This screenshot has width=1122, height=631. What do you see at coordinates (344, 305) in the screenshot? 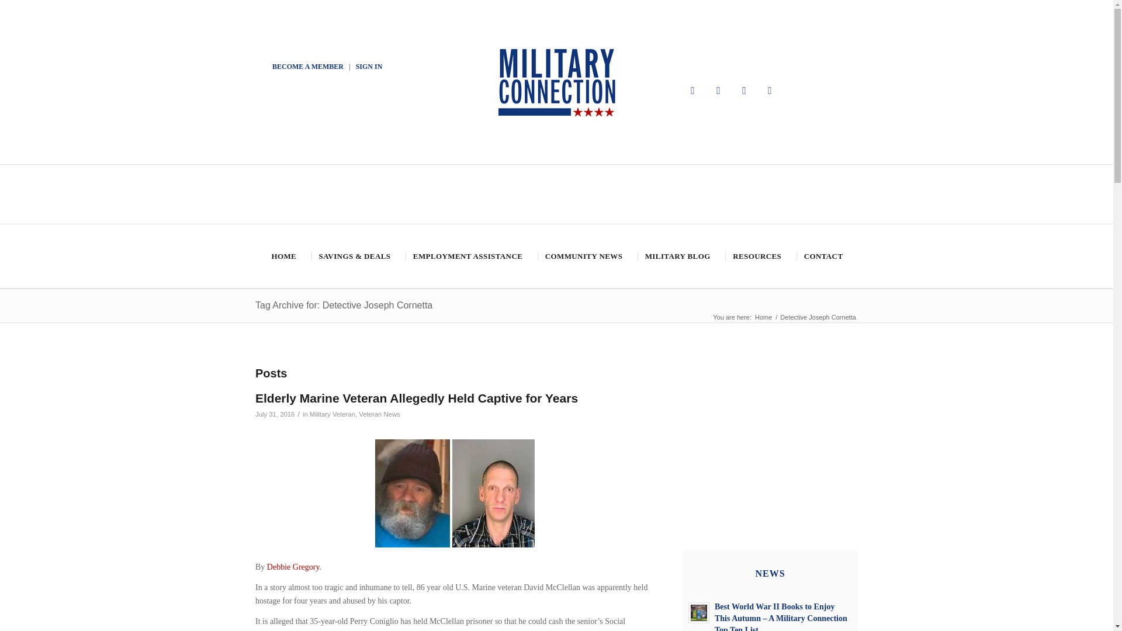
I see `Permanent Link: Tag Archive for: Detective Joseph Cornetta` at bounding box center [344, 305].